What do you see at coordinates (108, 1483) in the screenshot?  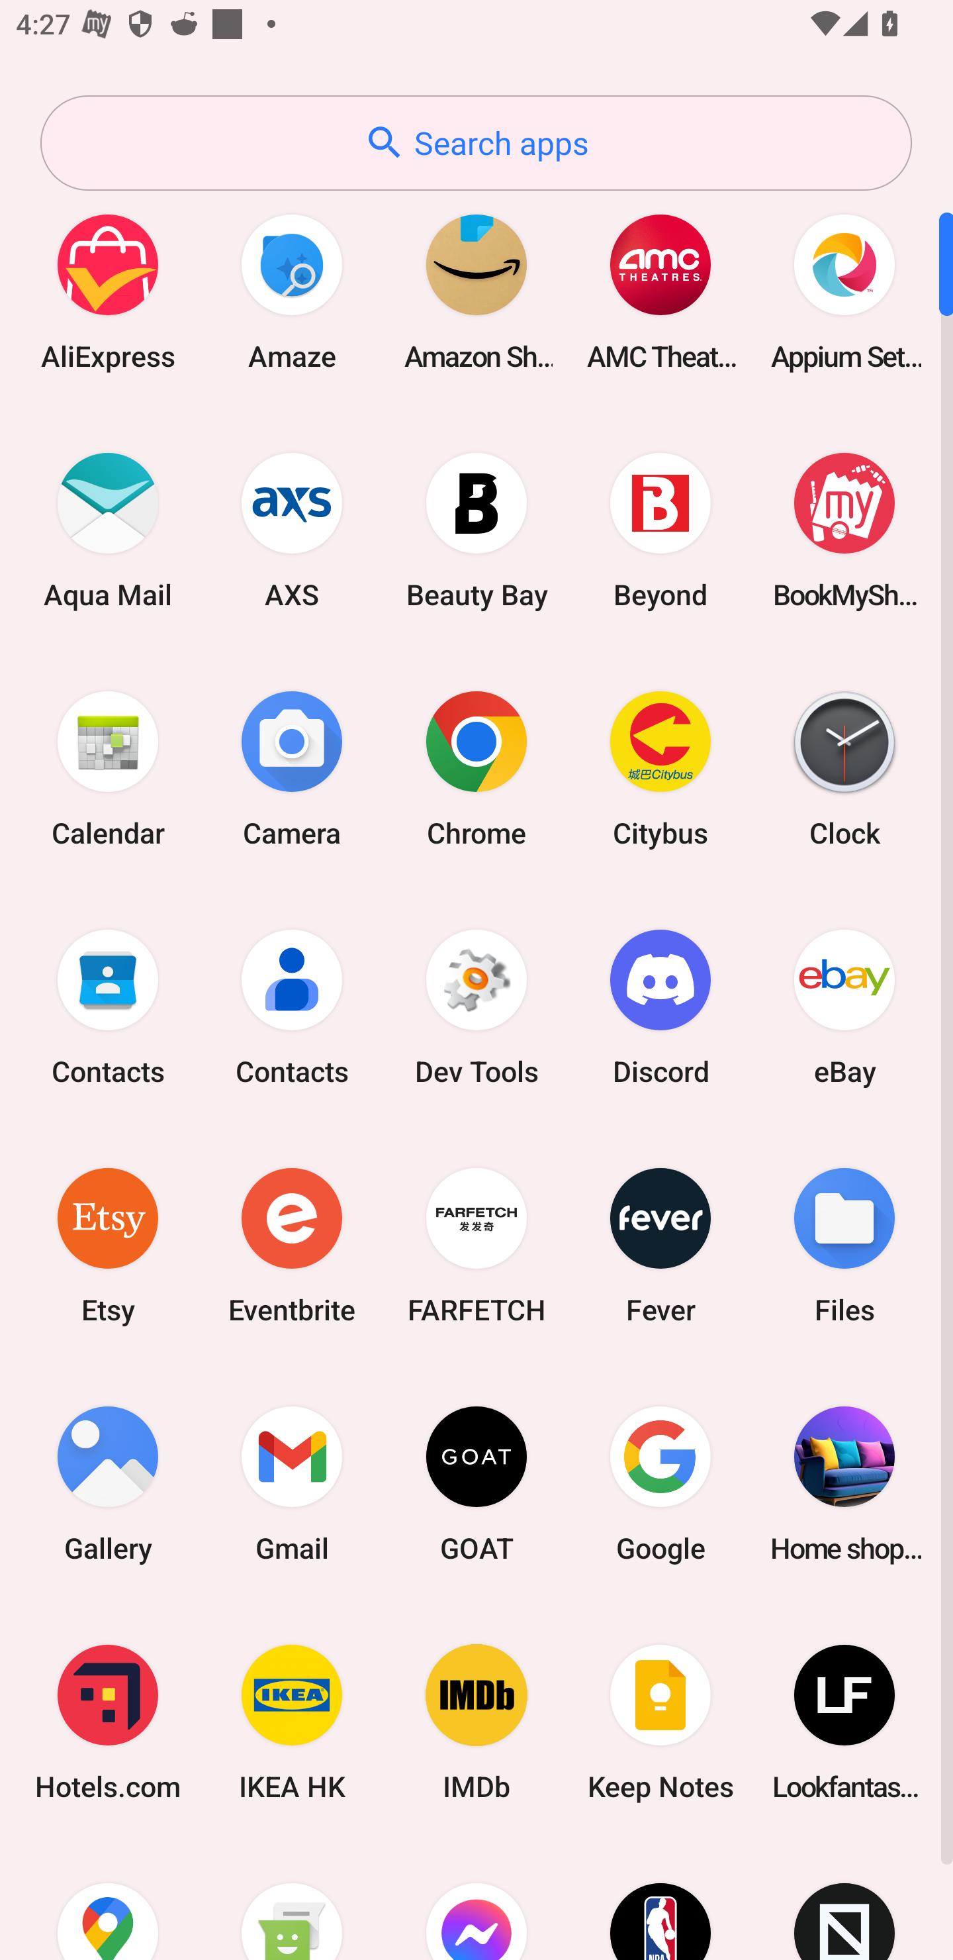 I see `Gallery` at bounding box center [108, 1483].